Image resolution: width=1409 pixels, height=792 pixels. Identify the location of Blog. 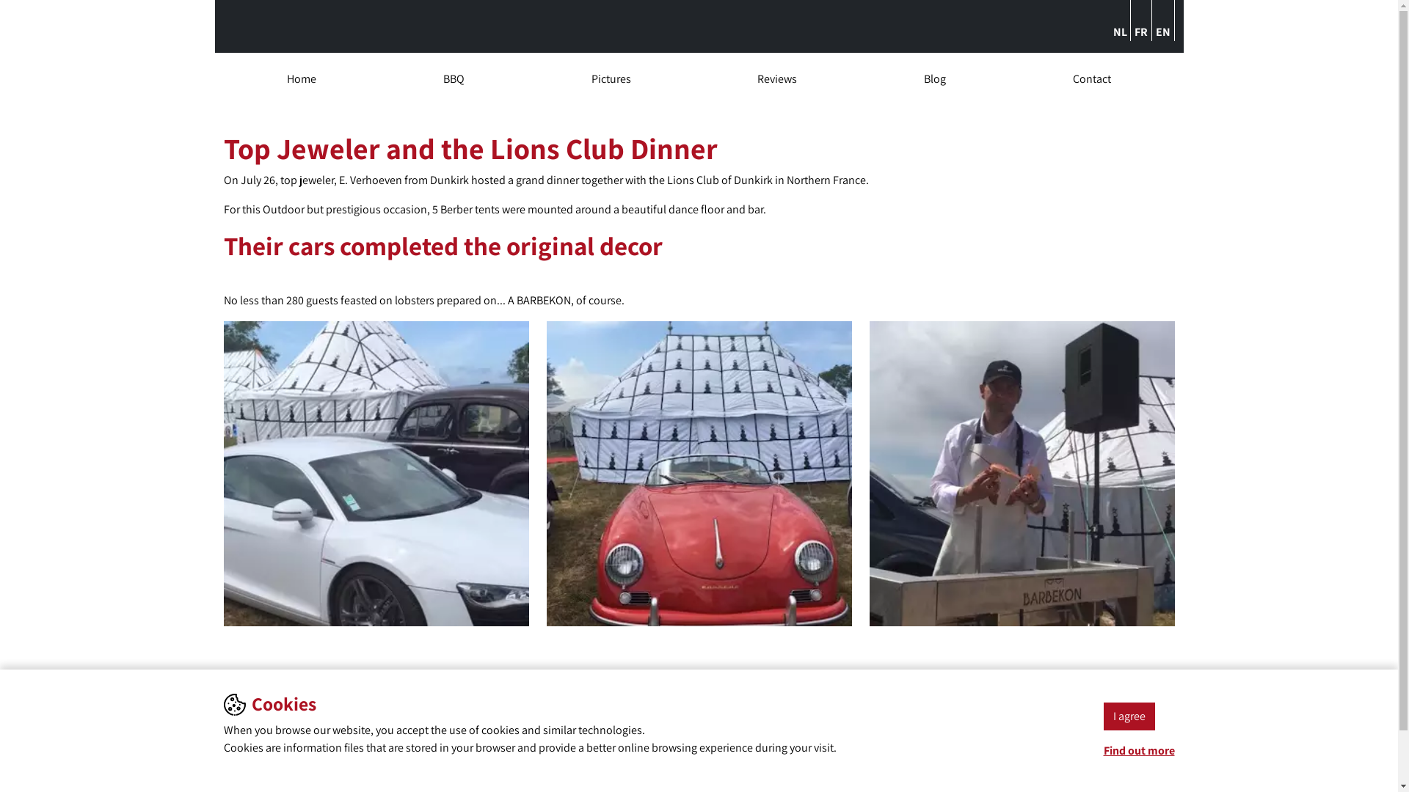
(234, 757).